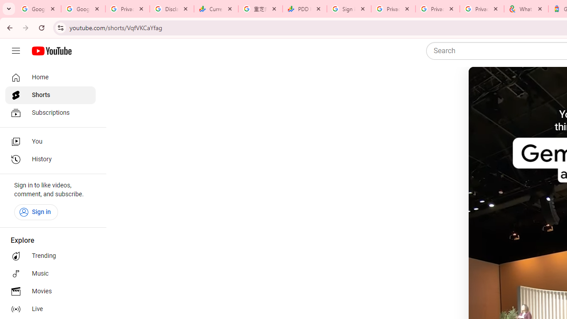 The image size is (567, 319). Describe the element at coordinates (305, 9) in the screenshot. I see `PDD Holdings Inc - ADR (PDD) Price & News - Google Finance` at that location.